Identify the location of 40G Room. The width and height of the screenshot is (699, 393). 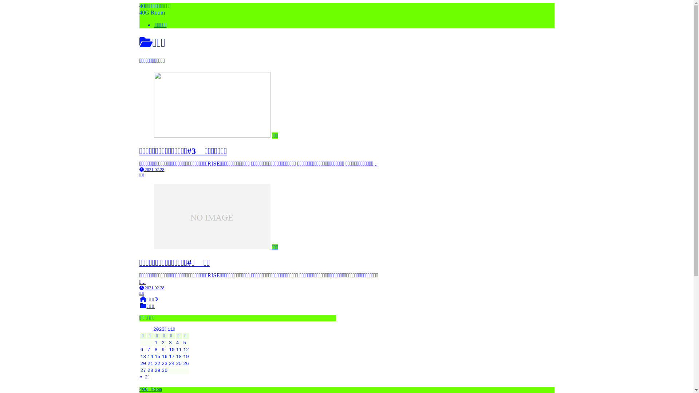
(152, 12).